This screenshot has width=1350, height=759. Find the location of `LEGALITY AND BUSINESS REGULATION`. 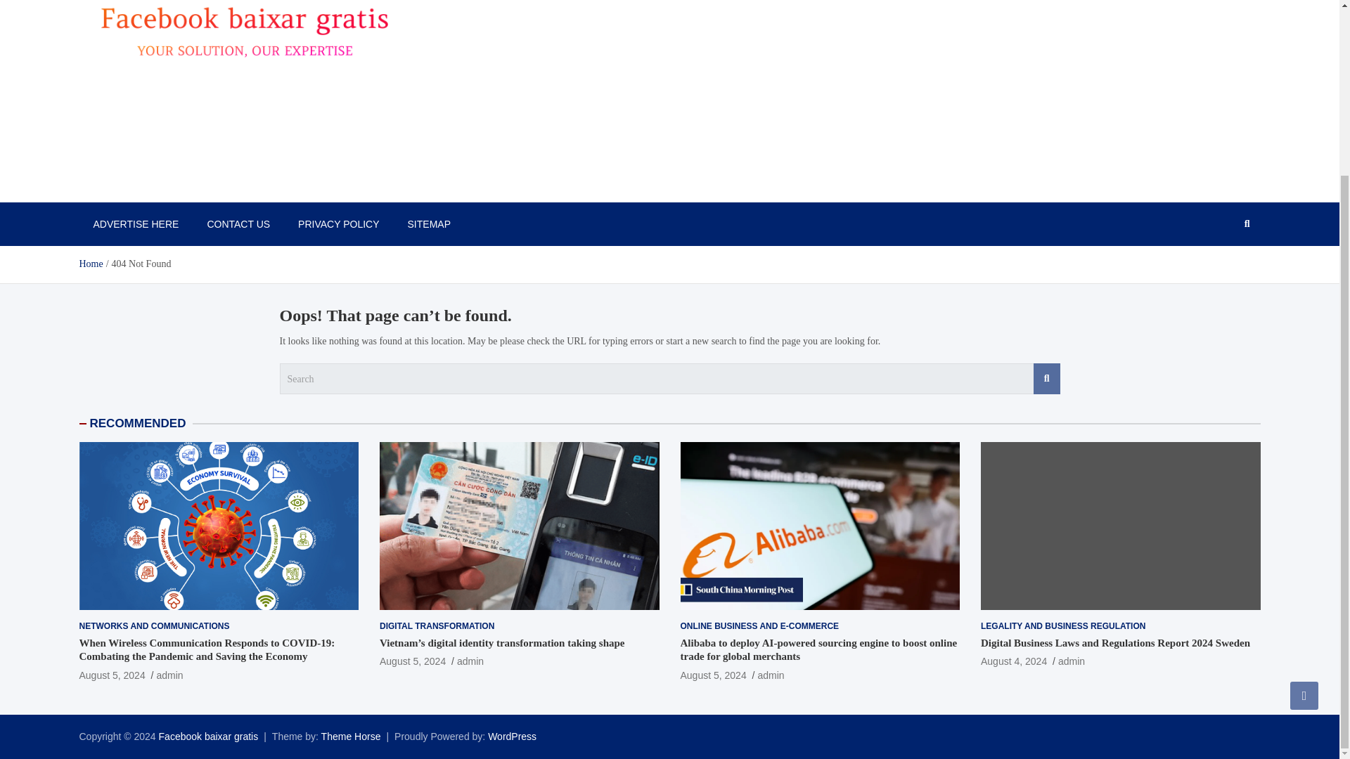

LEGALITY AND BUSINESS REGULATION is located at coordinates (1063, 626).